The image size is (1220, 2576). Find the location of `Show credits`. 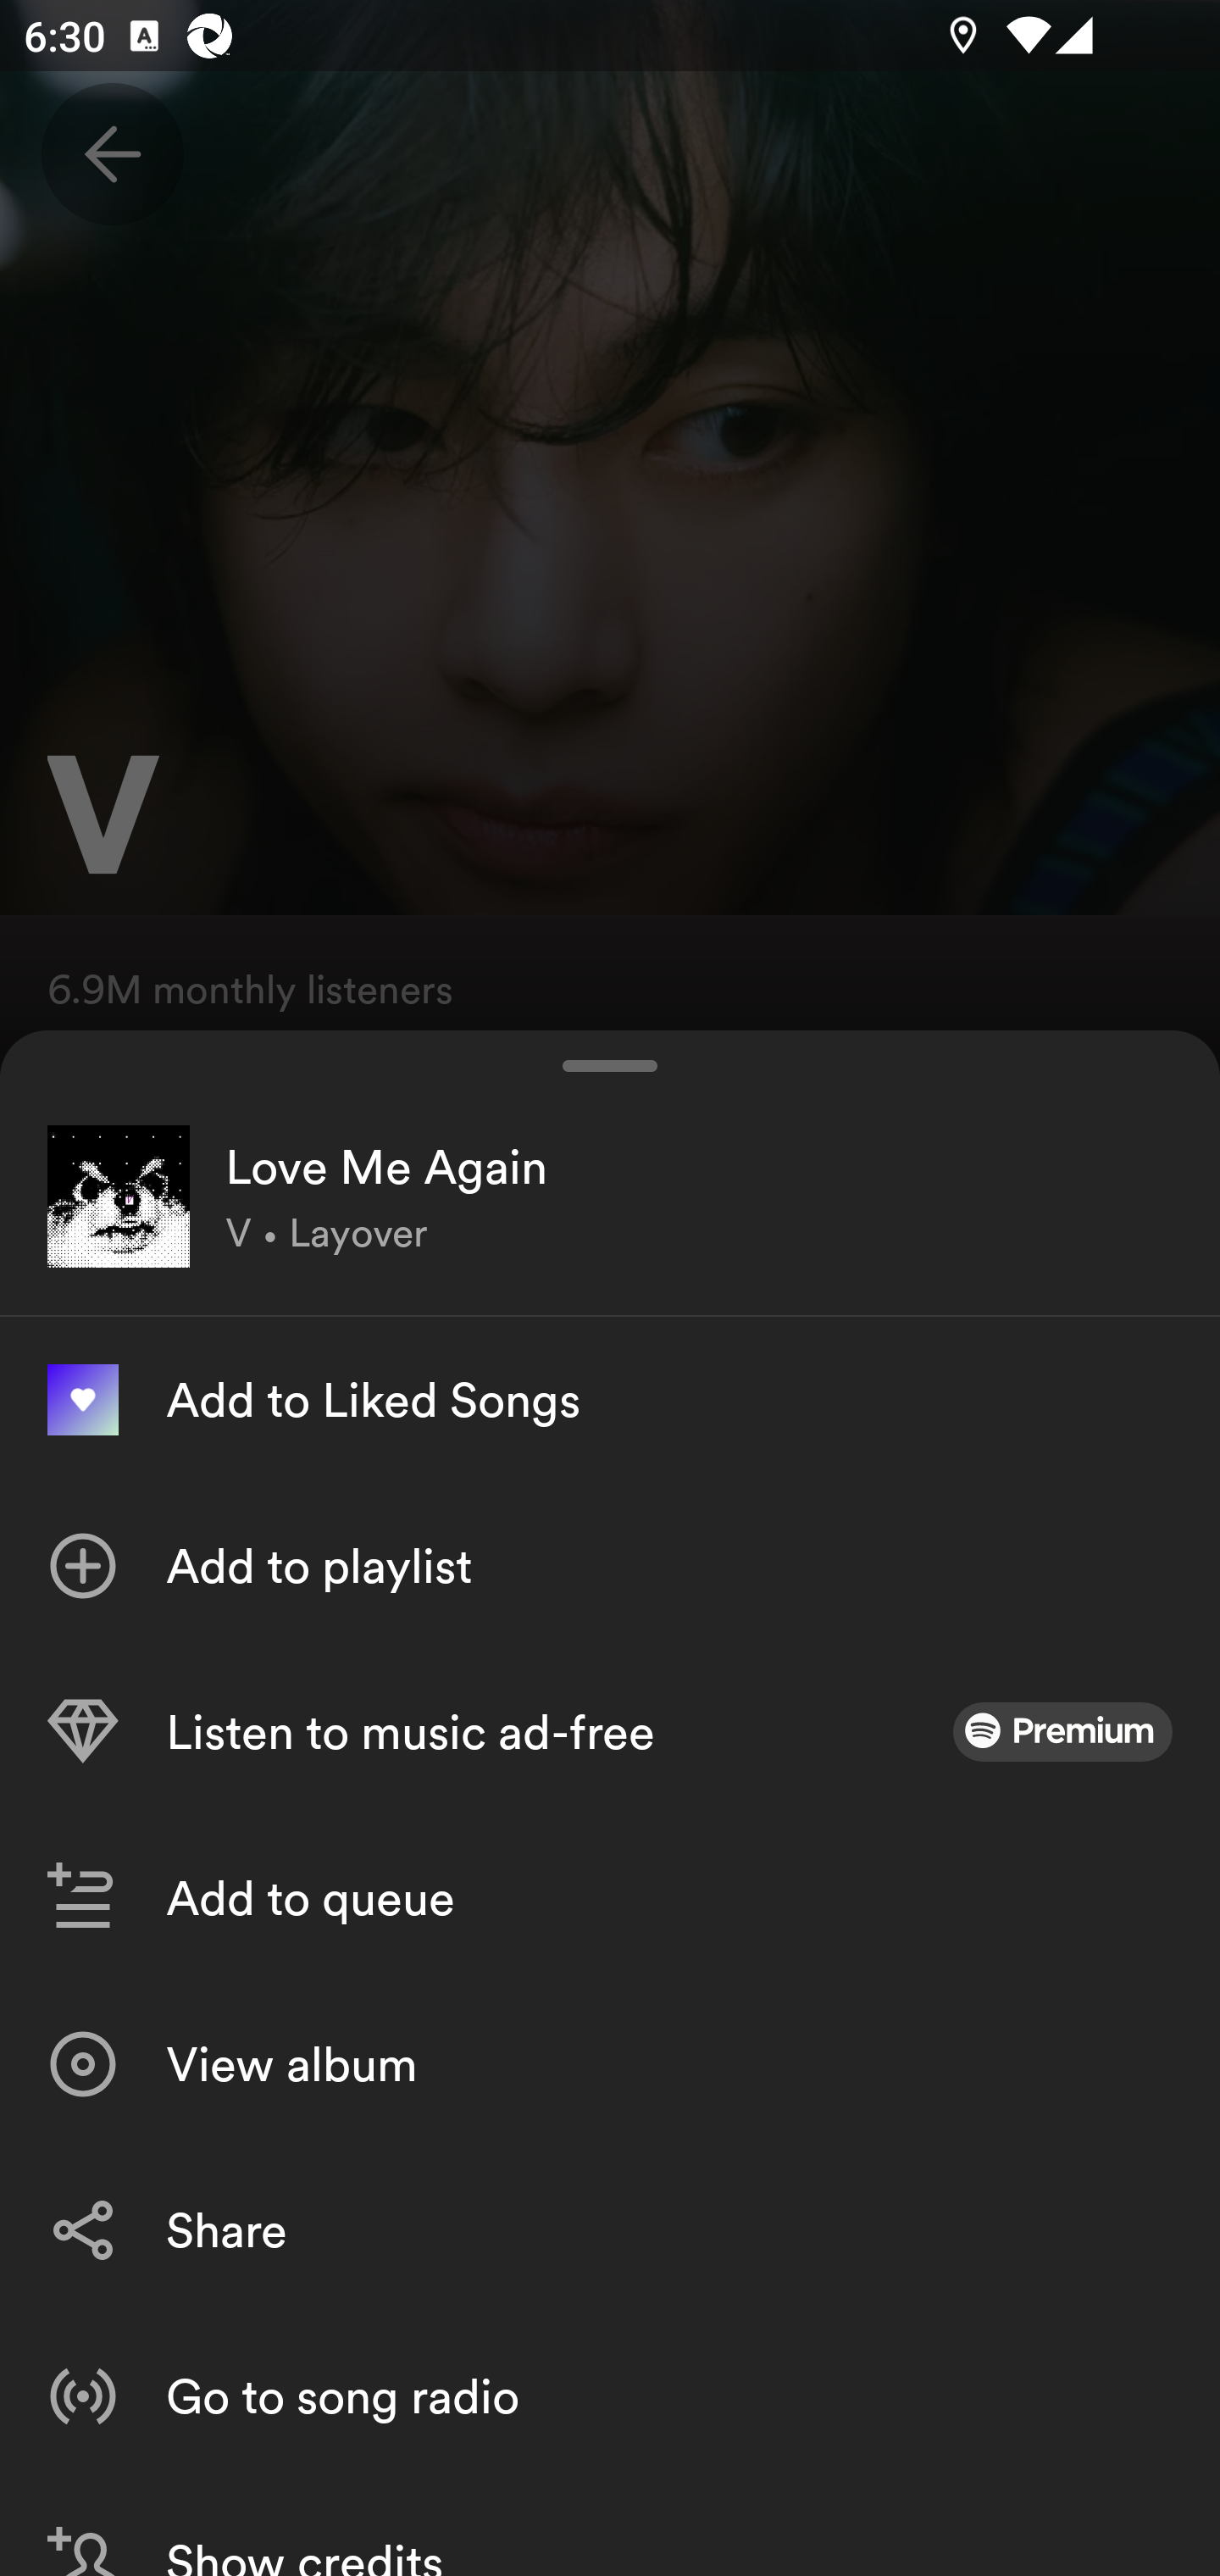

Show credits is located at coordinates (610, 2527).